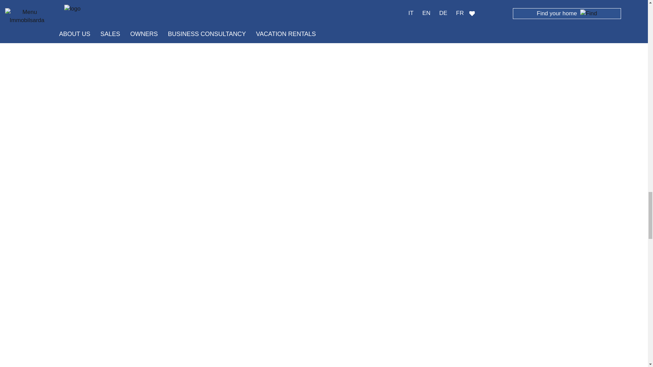 The width and height of the screenshot is (653, 367). Describe the element at coordinates (351, 8) in the screenshot. I see `ask for info` at that location.